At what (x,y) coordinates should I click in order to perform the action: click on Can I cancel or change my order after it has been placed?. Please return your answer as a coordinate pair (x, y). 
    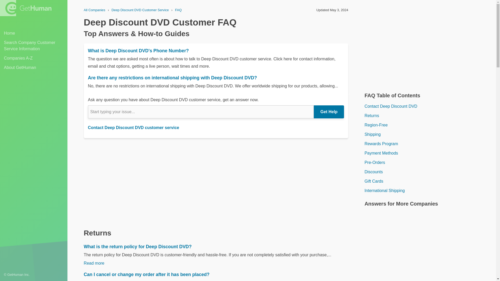
    Looking at the image, I should click on (216, 274).